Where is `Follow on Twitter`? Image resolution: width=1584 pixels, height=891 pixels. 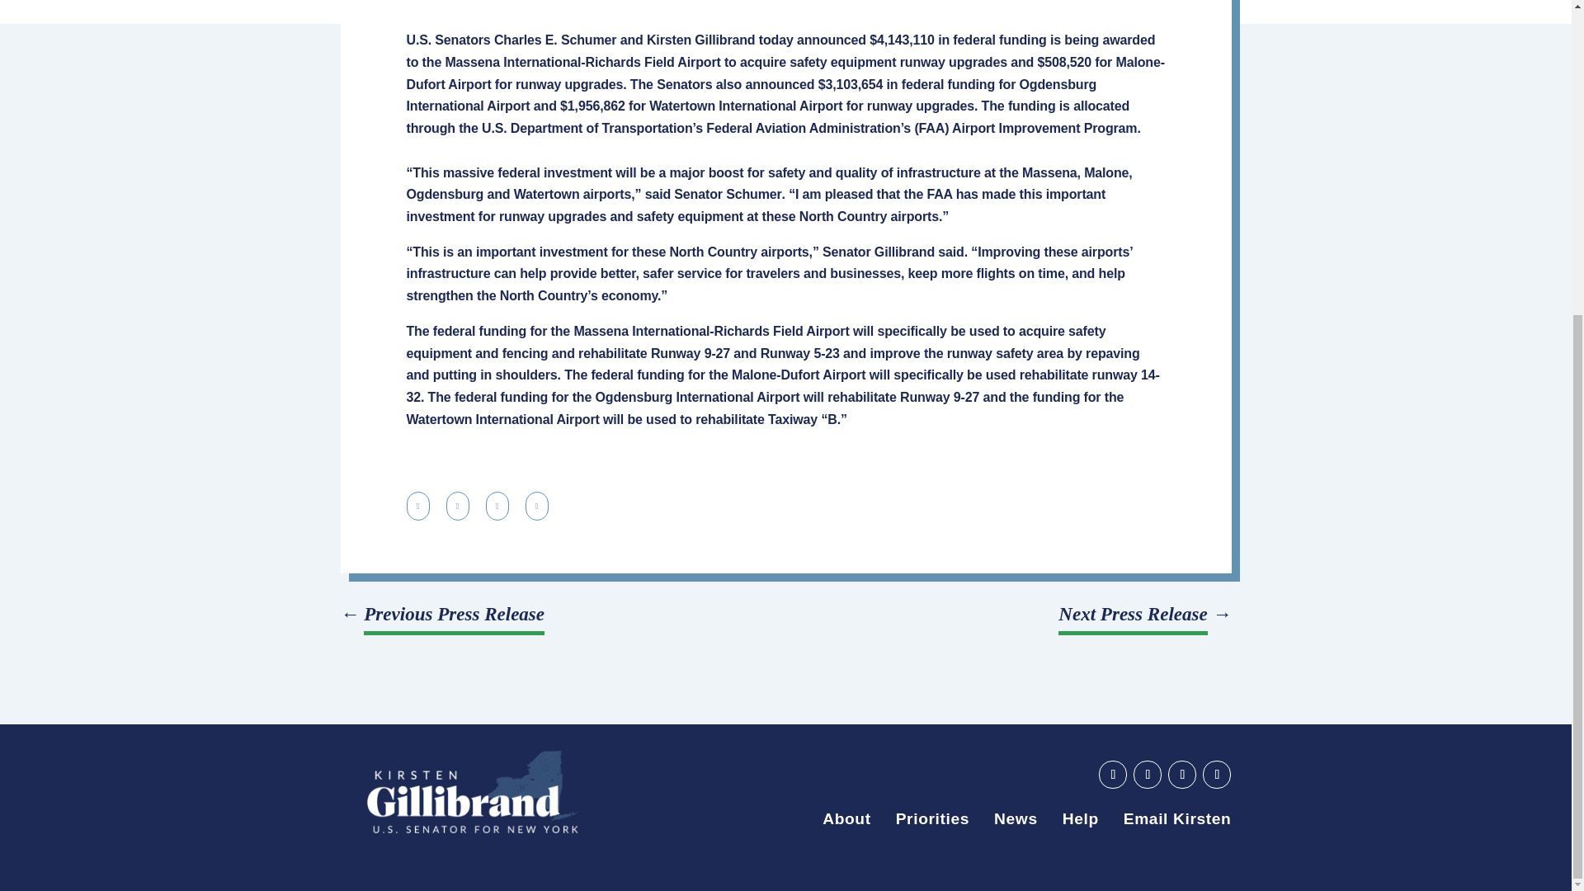
Follow on Twitter is located at coordinates (1181, 774).